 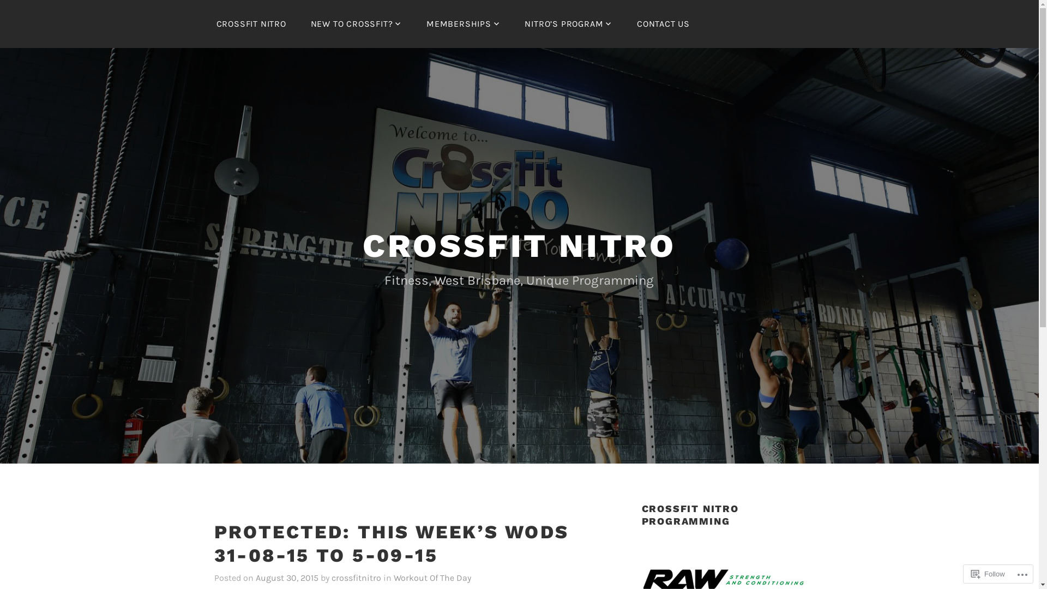 I want to click on crossfitnitro, so click(x=357, y=578).